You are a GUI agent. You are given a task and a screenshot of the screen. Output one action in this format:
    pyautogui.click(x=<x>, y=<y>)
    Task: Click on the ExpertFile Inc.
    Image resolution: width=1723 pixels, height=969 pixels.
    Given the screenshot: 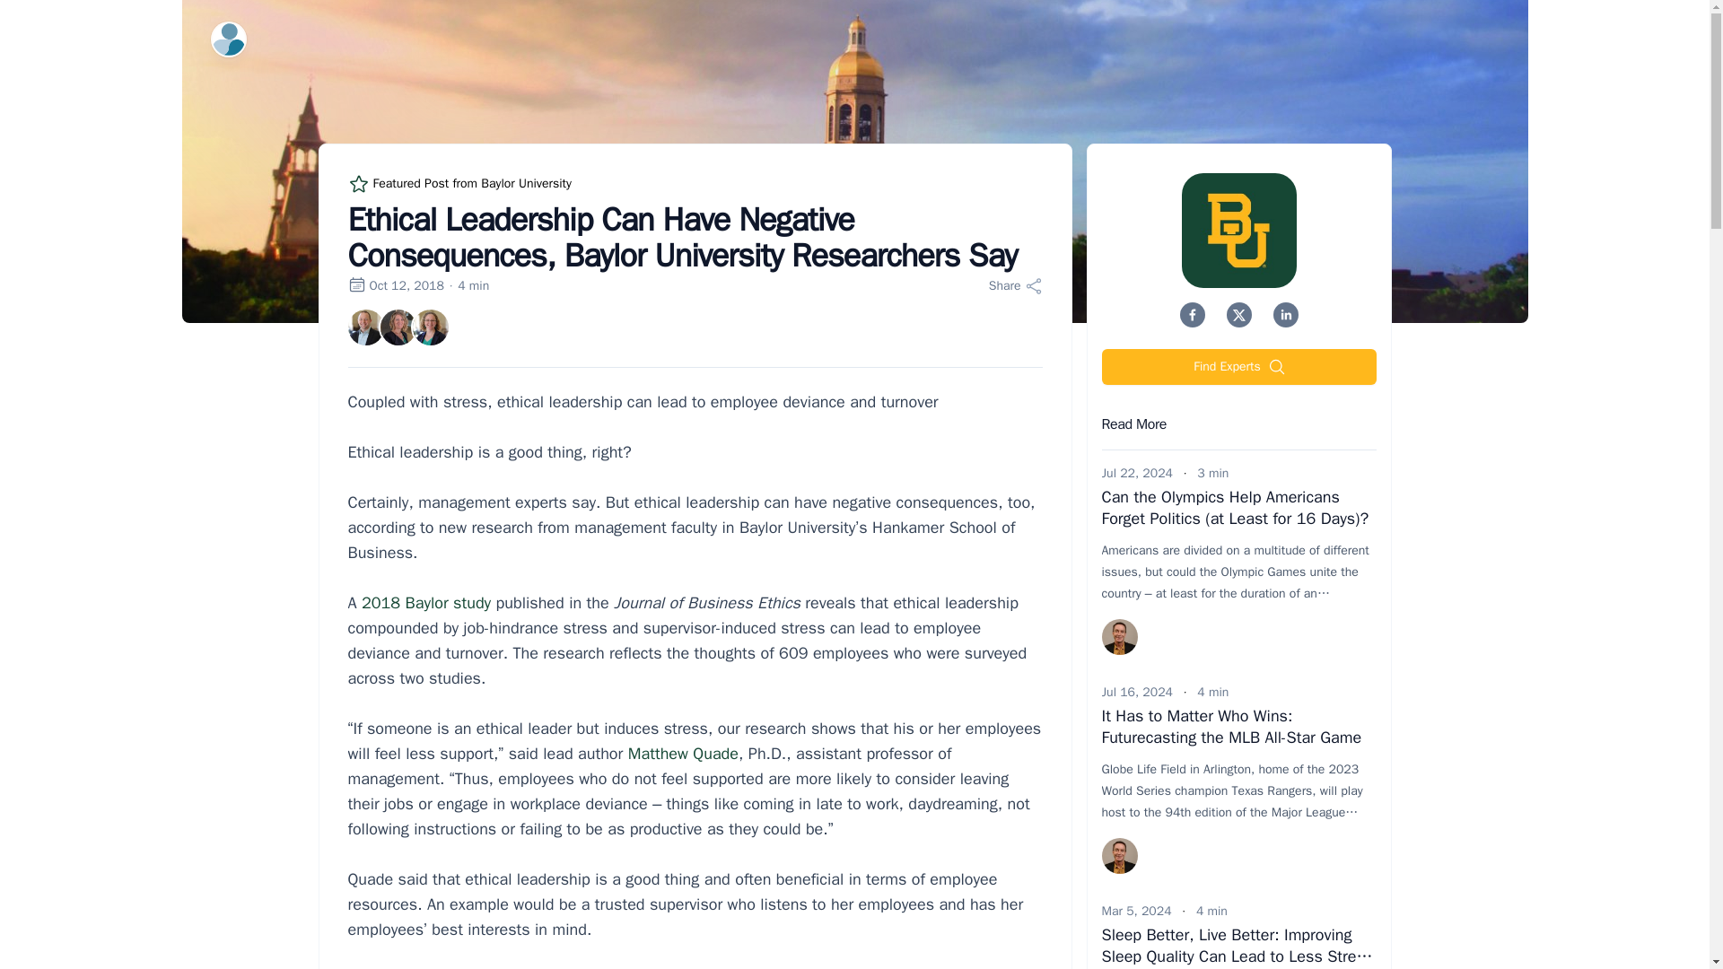 What is the action you would take?
    pyautogui.click(x=228, y=39)
    